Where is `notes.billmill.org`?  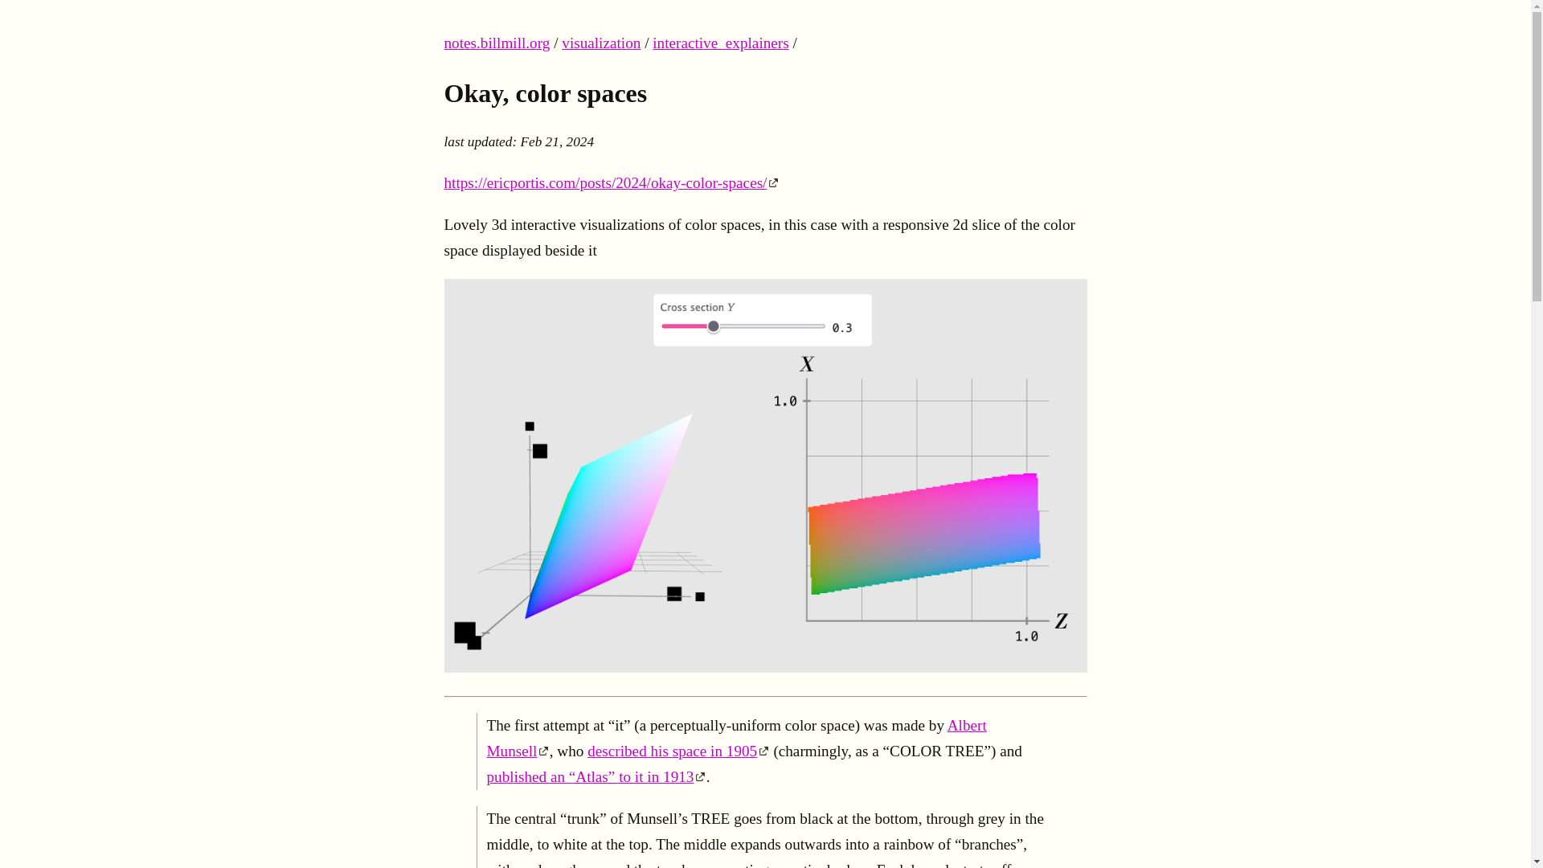 notes.billmill.org is located at coordinates (497, 43).